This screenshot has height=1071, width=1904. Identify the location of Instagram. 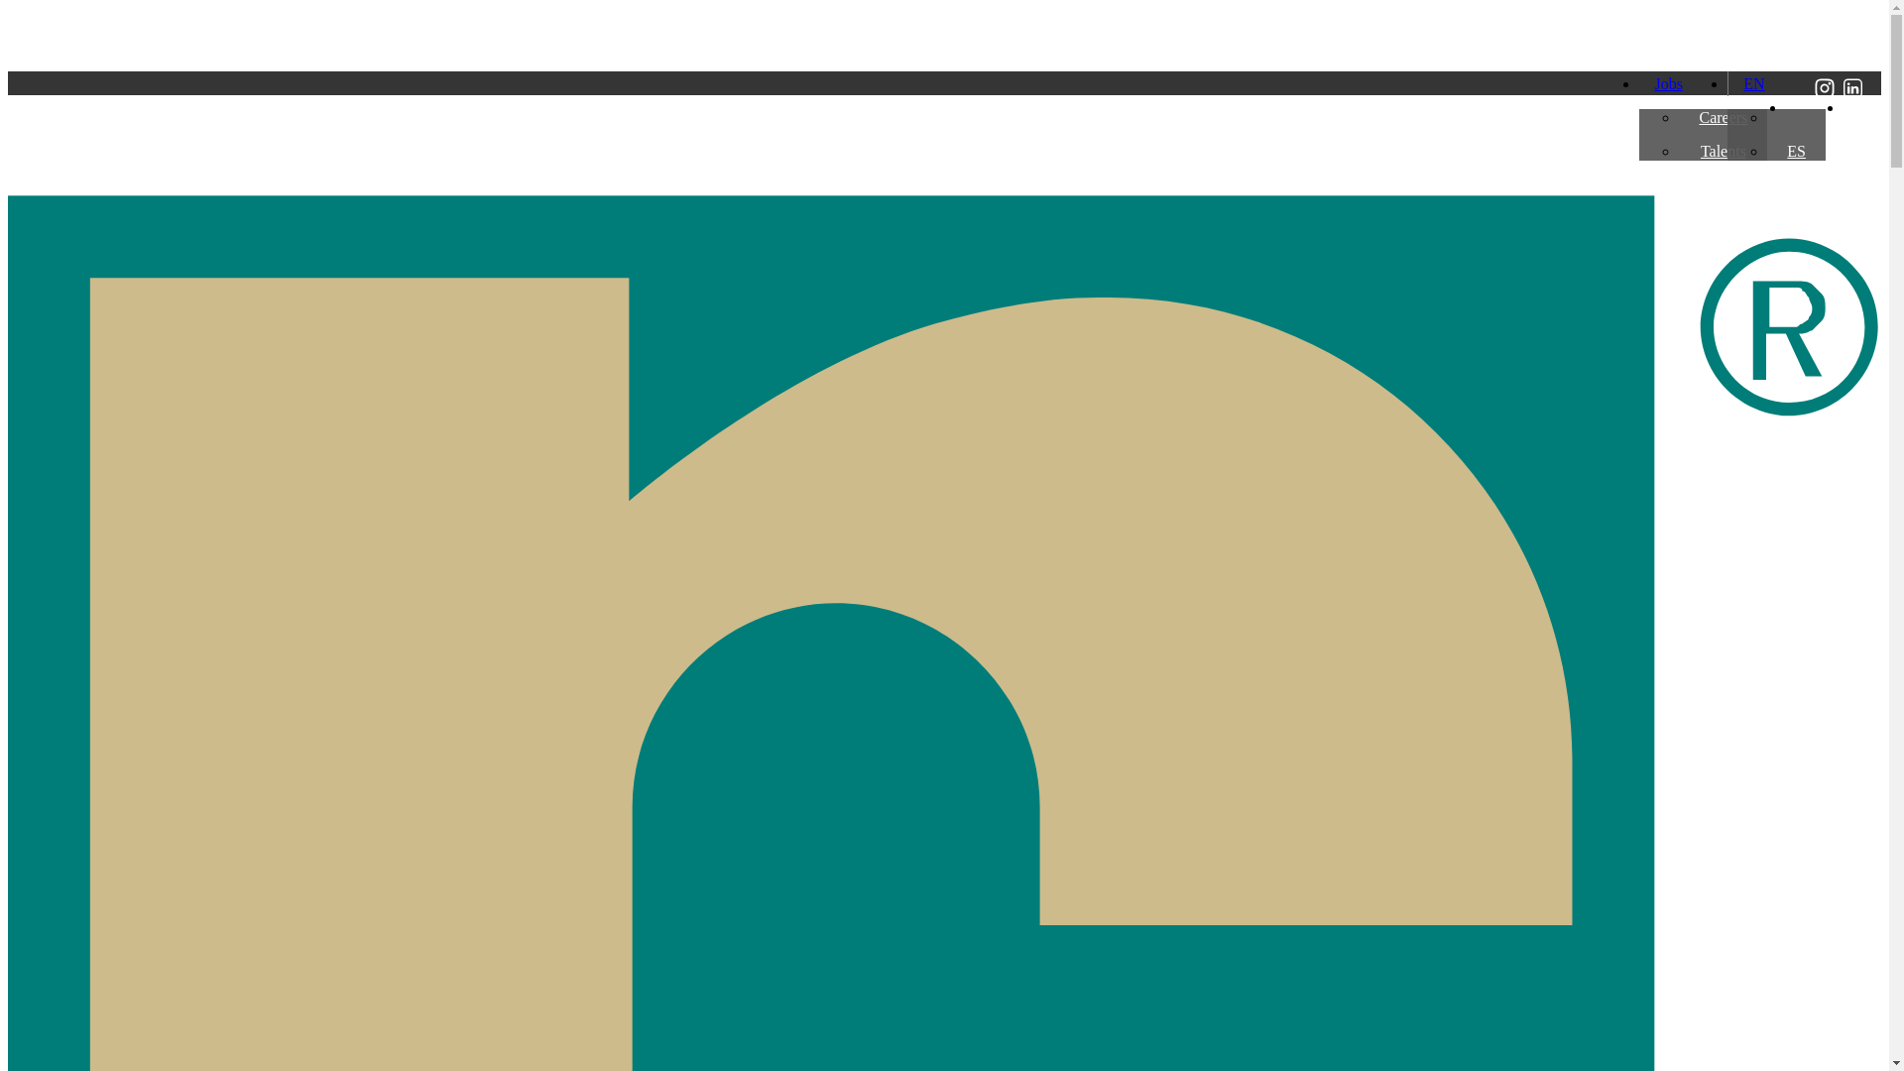
(1824, 93).